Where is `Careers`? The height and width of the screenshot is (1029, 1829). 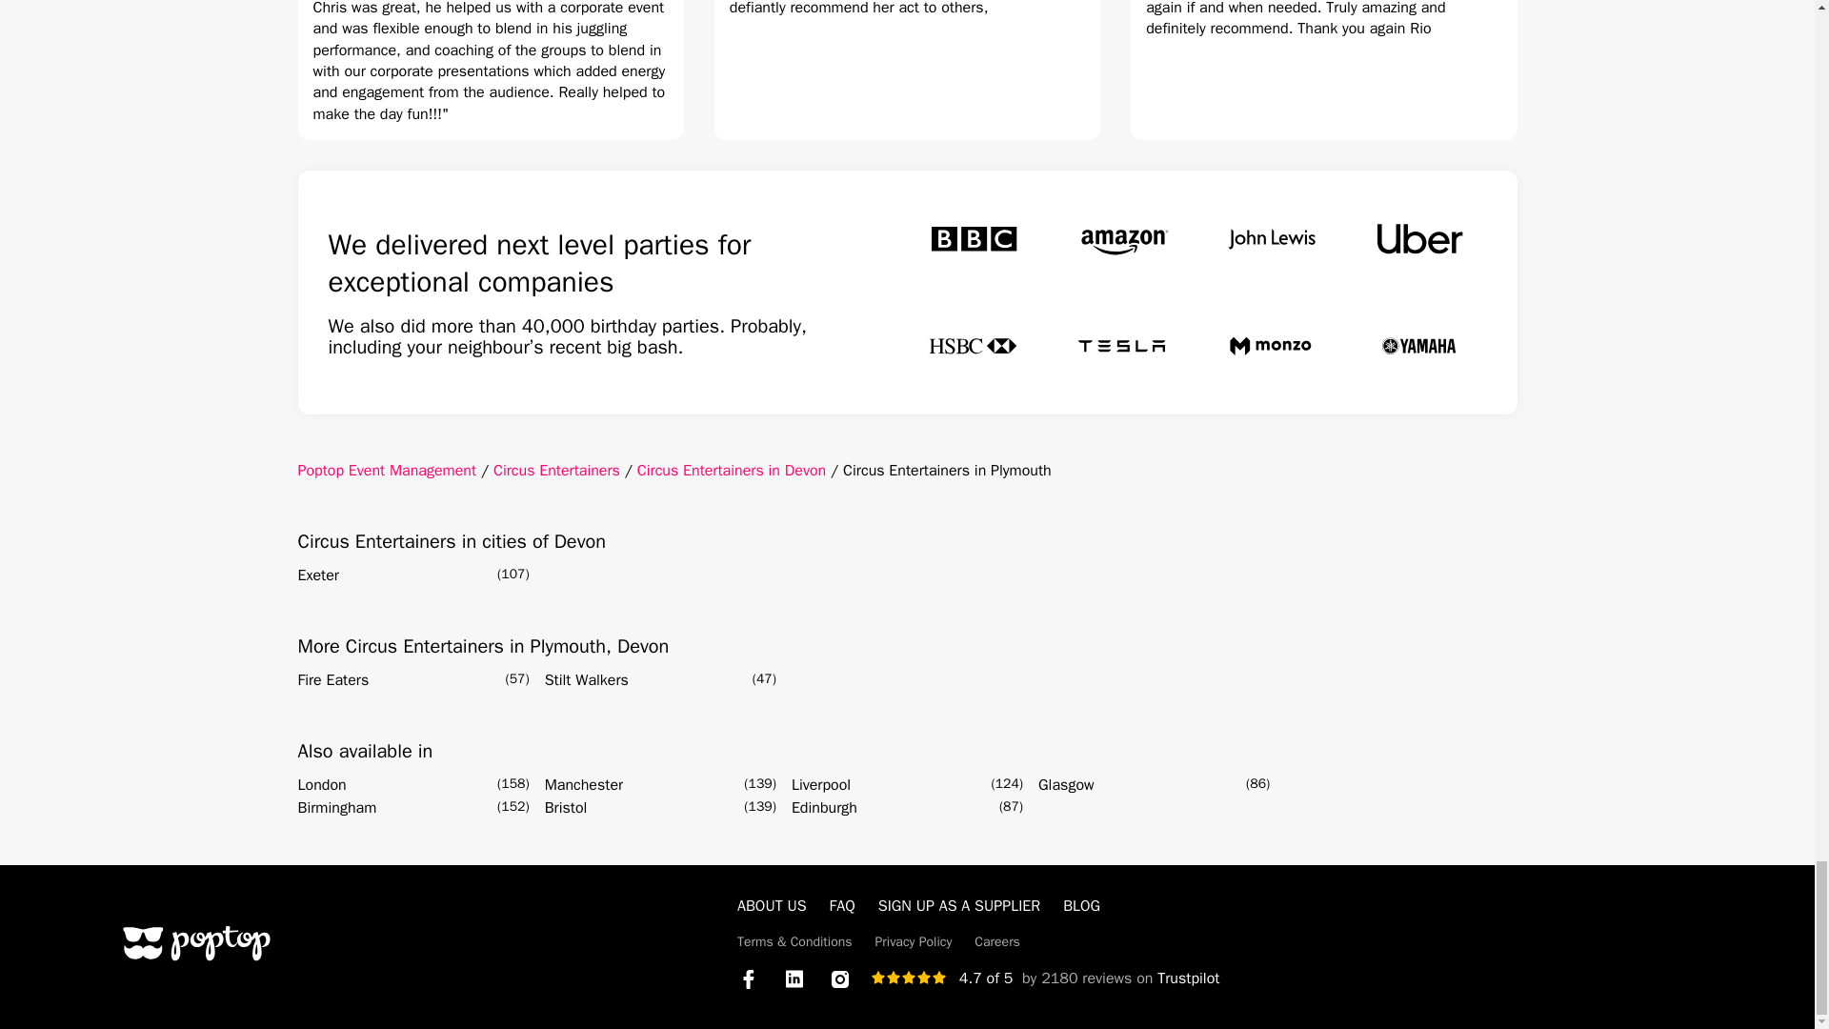
Careers is located at coordinates (997, 941).